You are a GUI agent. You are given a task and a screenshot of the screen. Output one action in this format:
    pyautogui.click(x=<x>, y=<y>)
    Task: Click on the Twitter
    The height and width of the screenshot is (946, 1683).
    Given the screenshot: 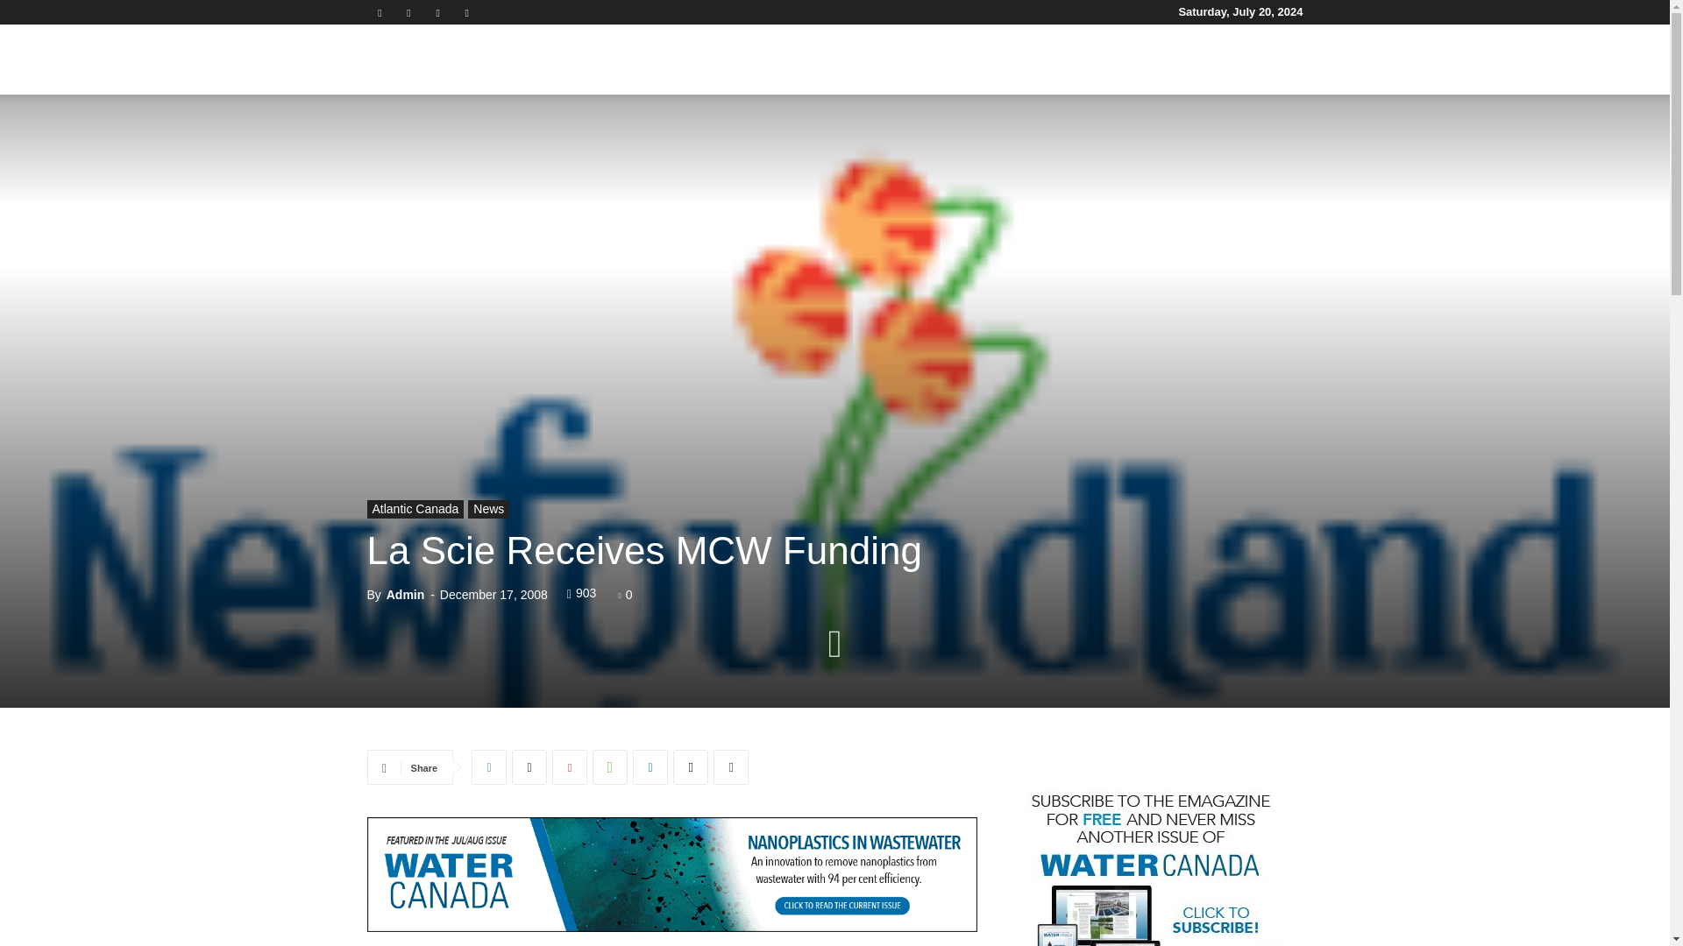 What is the action you would take?
    pyautogui.click(x=438, y=12)
    